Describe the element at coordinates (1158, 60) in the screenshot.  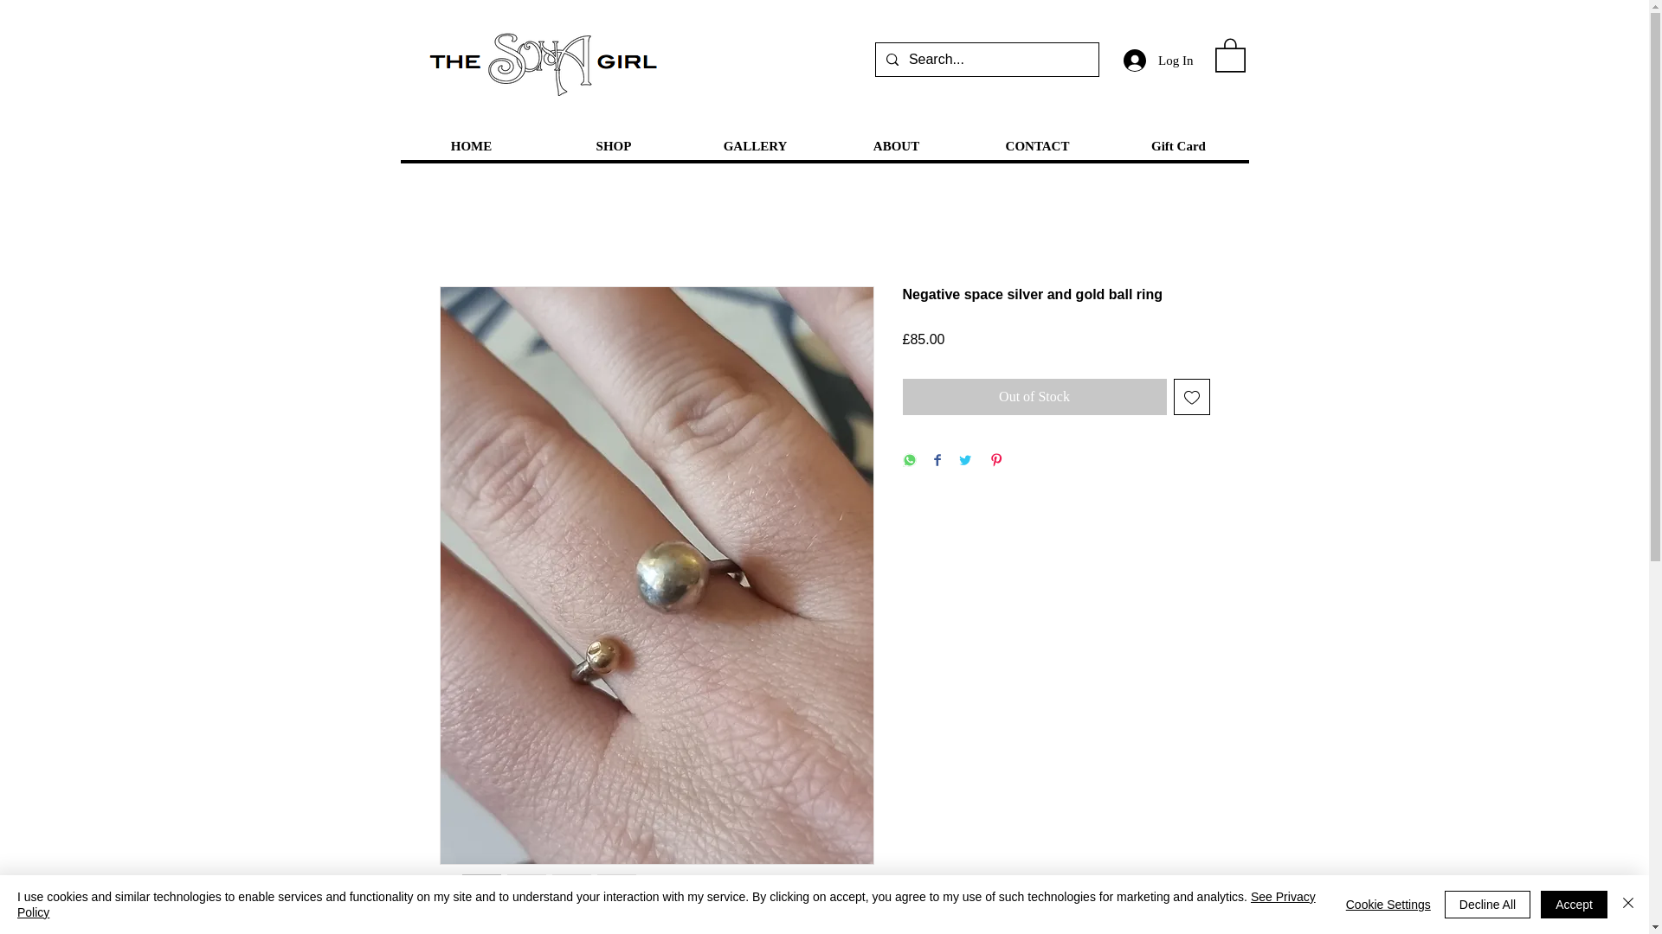
I see `Log In` at that location.